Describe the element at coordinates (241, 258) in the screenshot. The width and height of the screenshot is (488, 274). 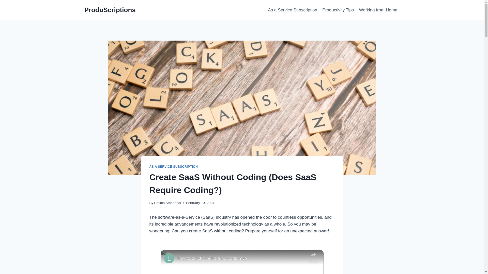
I see `How to quickly build a no-code mvp` at that location.